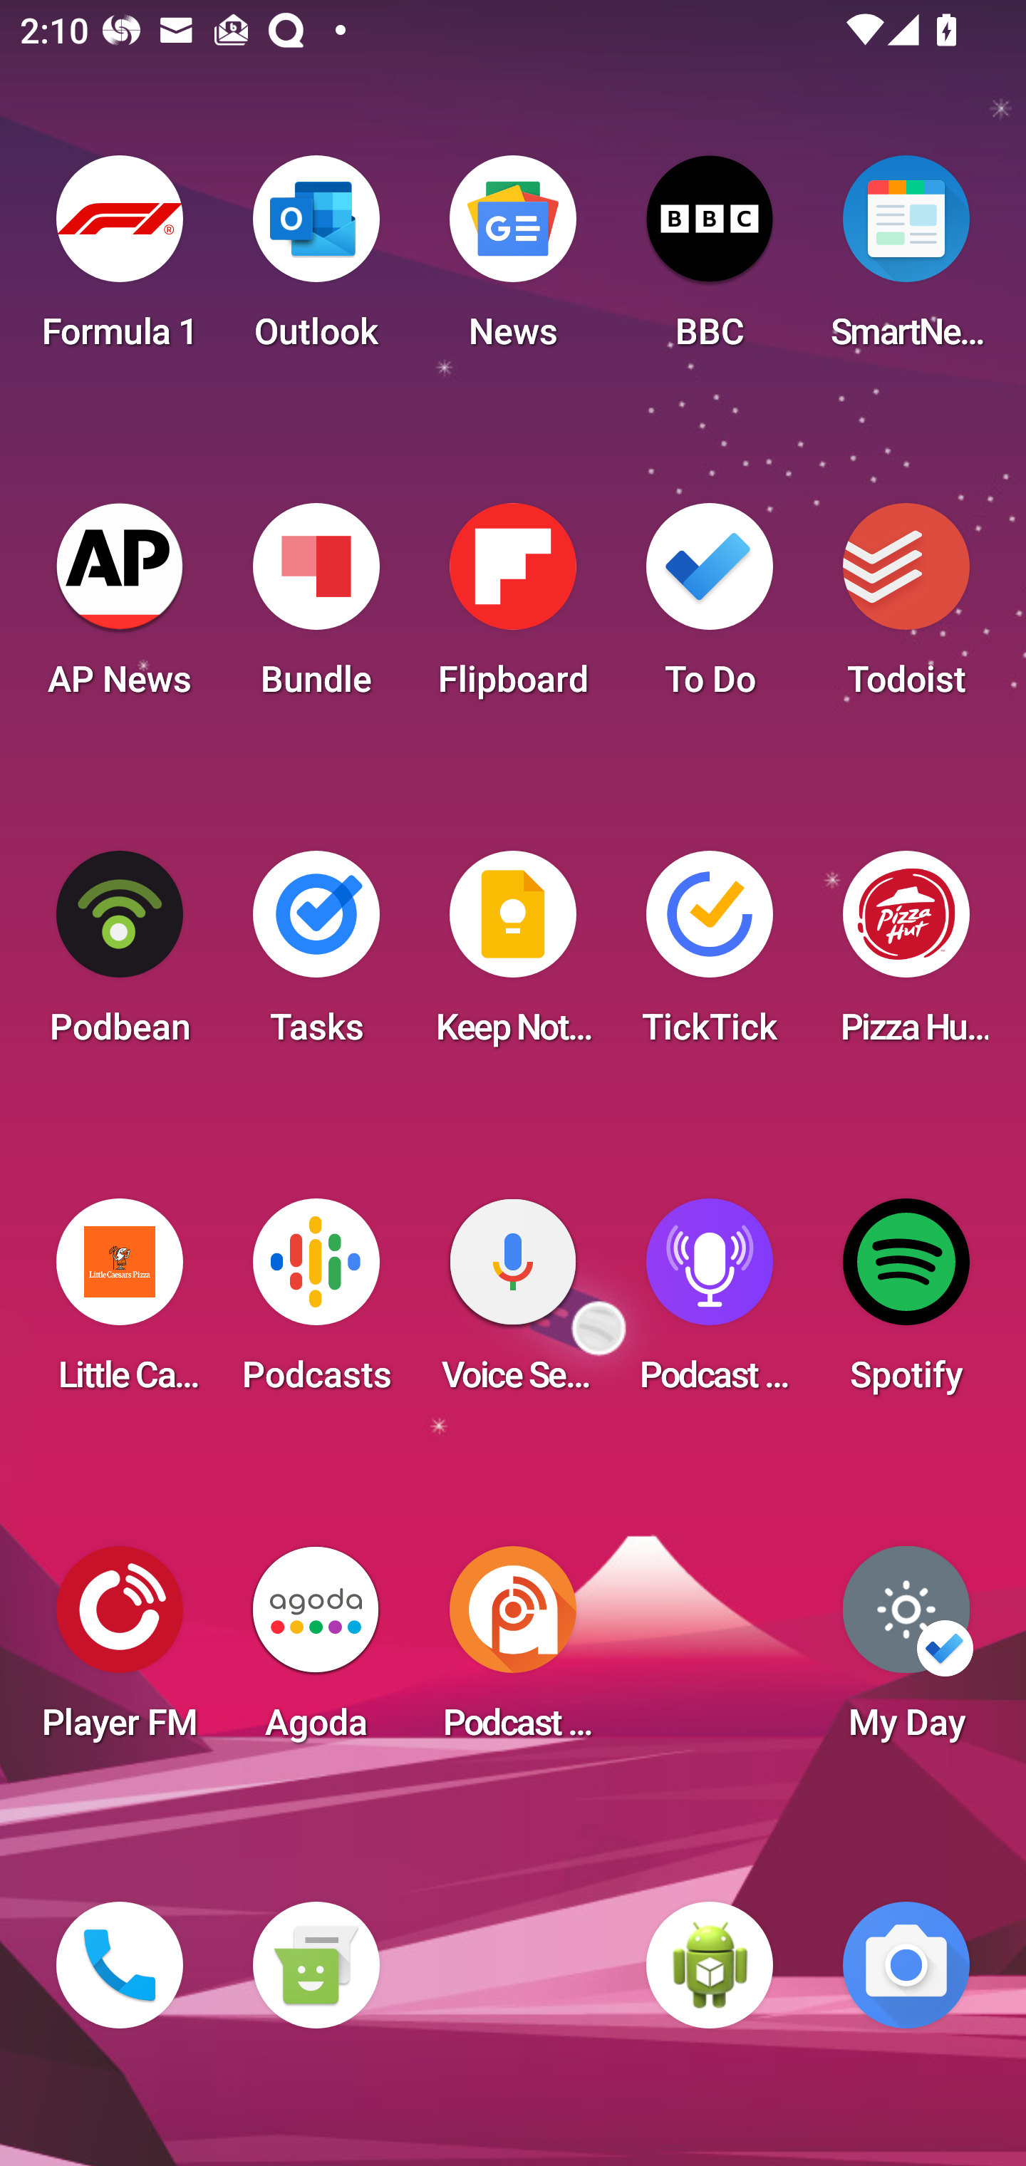  Describe the element at coordinates (316, 956) in the screenshot. I see `Tasks` at that location.